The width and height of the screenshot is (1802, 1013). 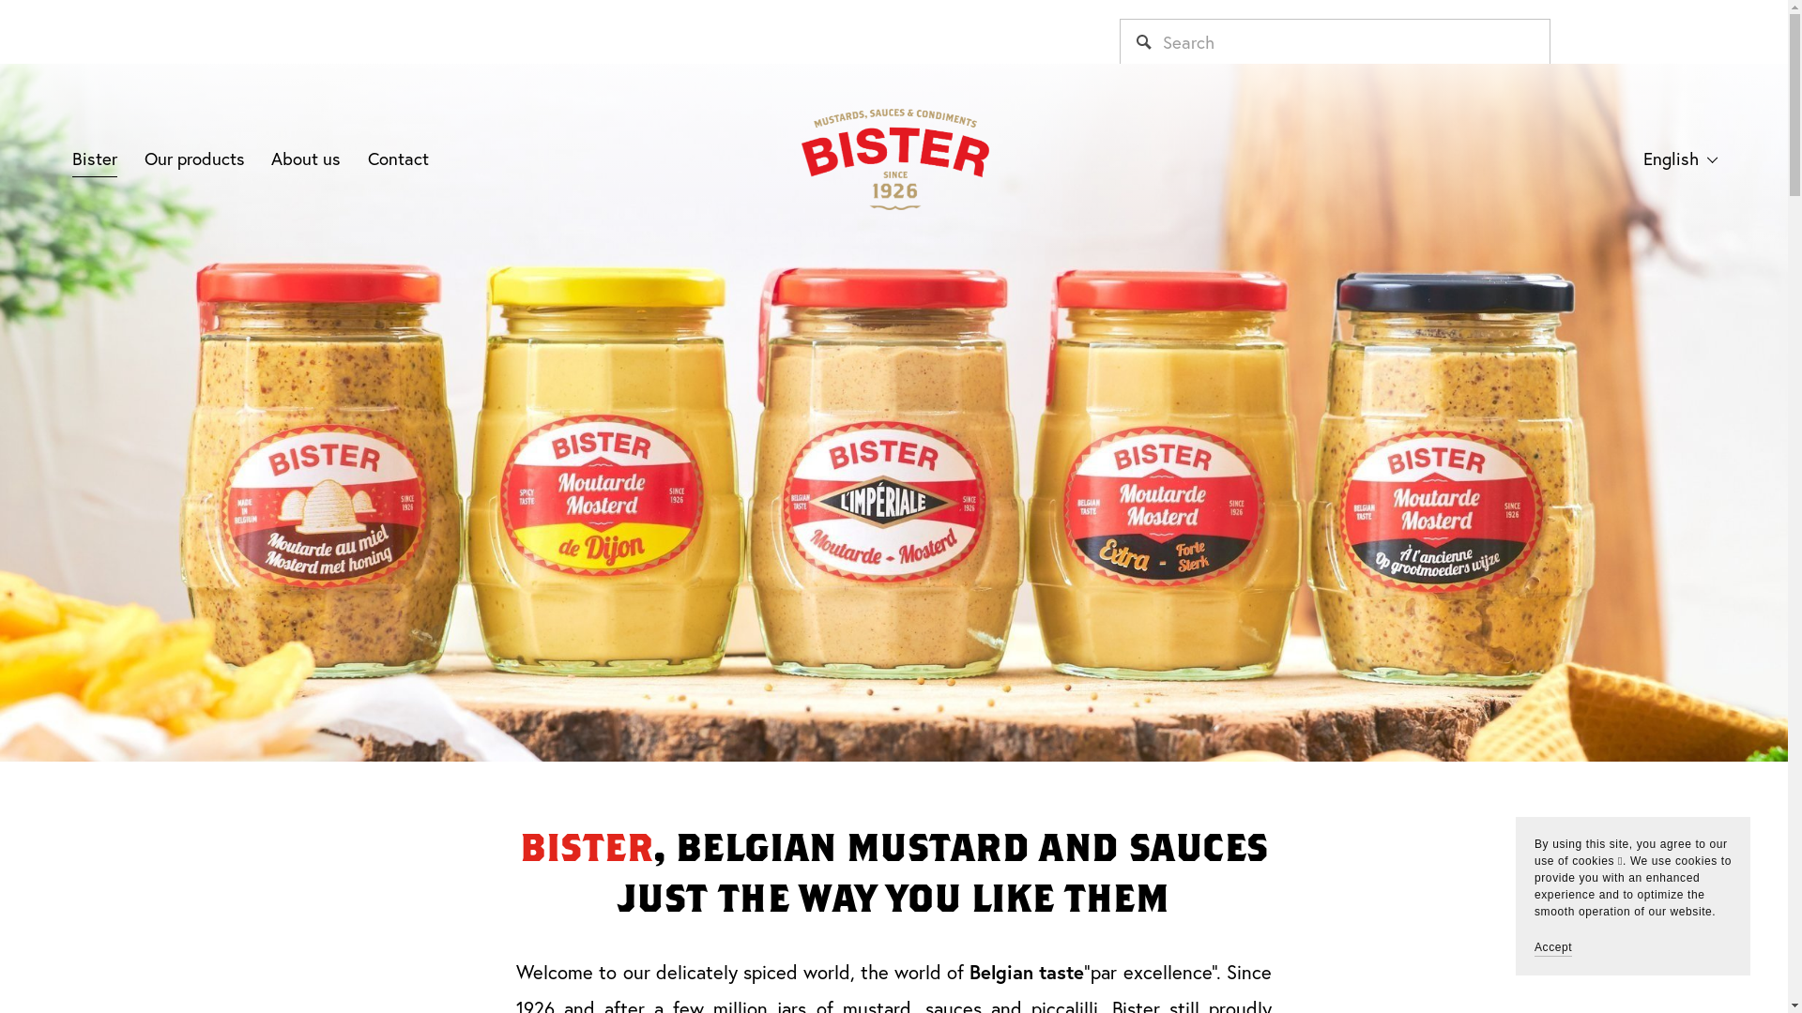 What do you see at coordinates (195, 159) in the screenshot?
I see `Our products` at bounding box center [195, 159].